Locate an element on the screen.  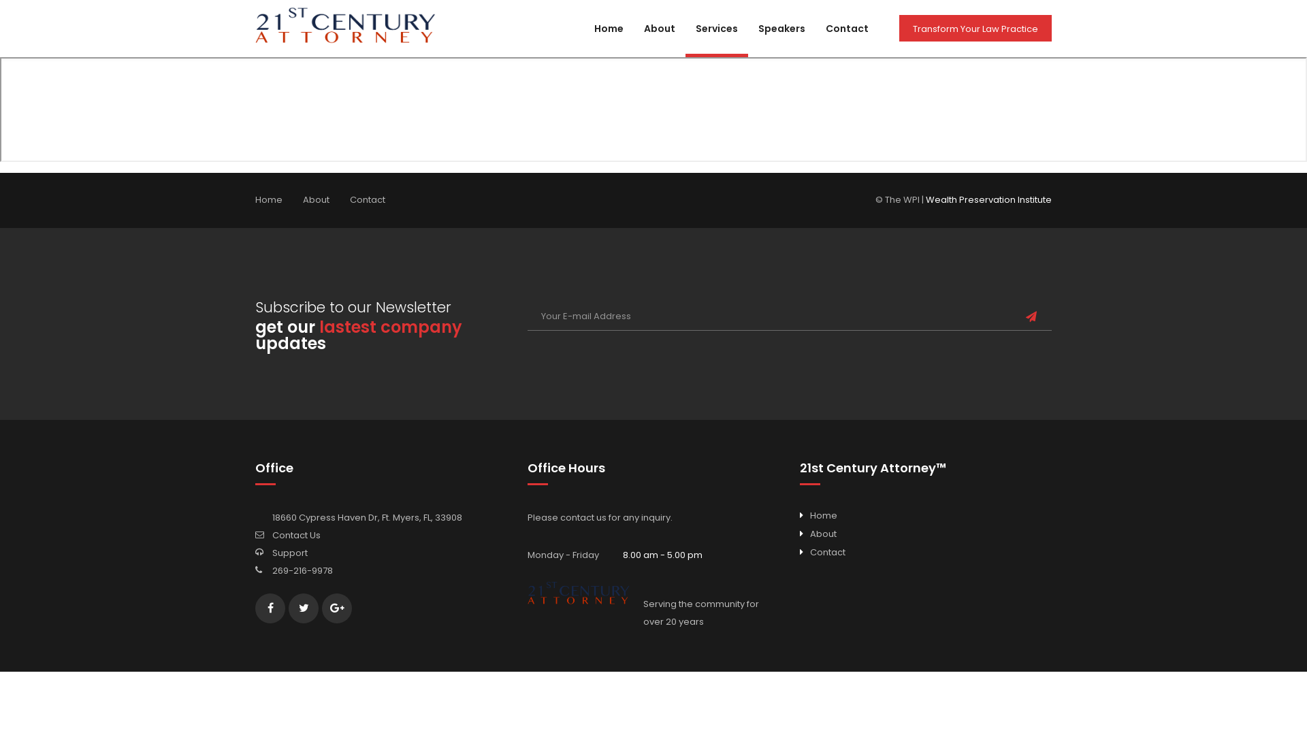
Transform Your Law Practice is located at coordinates (975, 29).